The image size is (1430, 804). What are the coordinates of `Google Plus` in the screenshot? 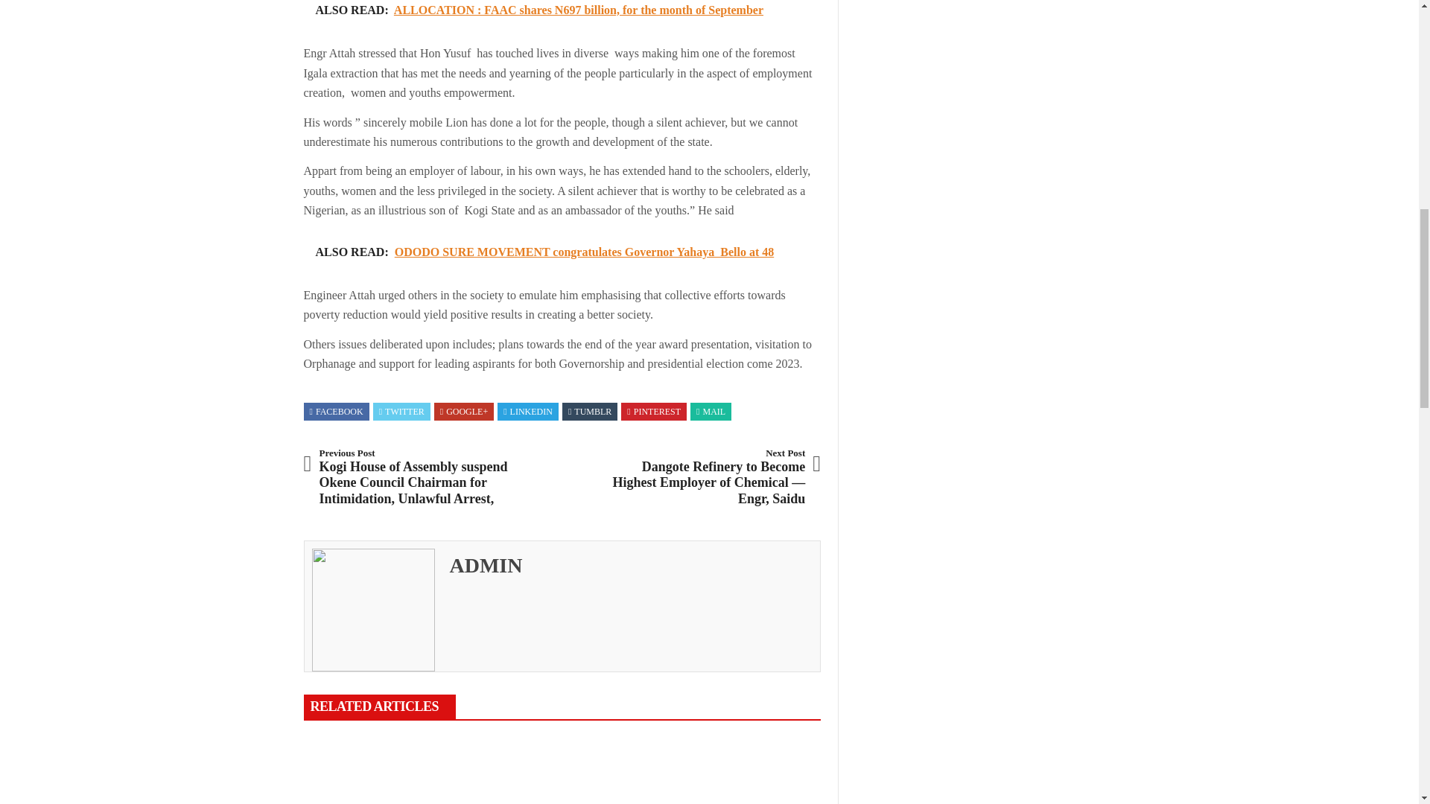 It's located at (463, 412).